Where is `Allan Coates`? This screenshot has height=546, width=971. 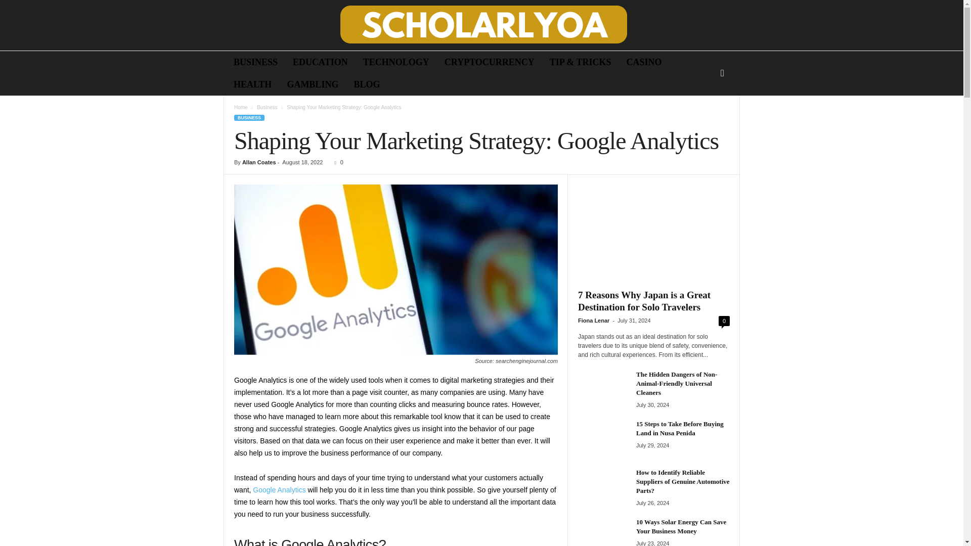 Allan Coates is located at coordinates (259, 162).